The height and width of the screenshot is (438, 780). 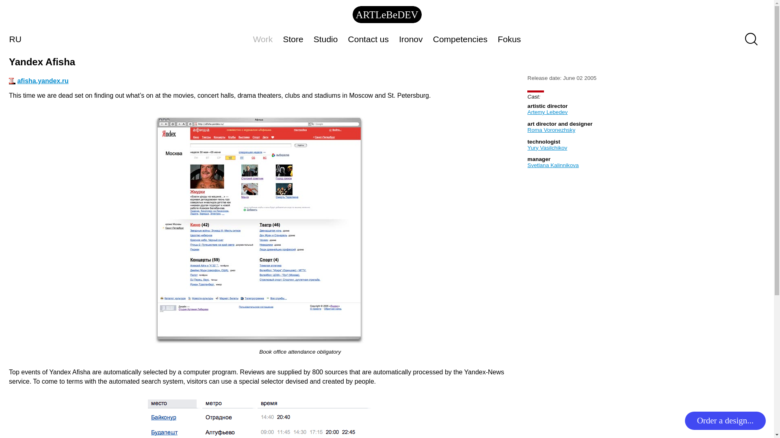 What do you see at coordinates (325, 39) in the screenshot?
I see `Studio` at bounding box center [325, 39].